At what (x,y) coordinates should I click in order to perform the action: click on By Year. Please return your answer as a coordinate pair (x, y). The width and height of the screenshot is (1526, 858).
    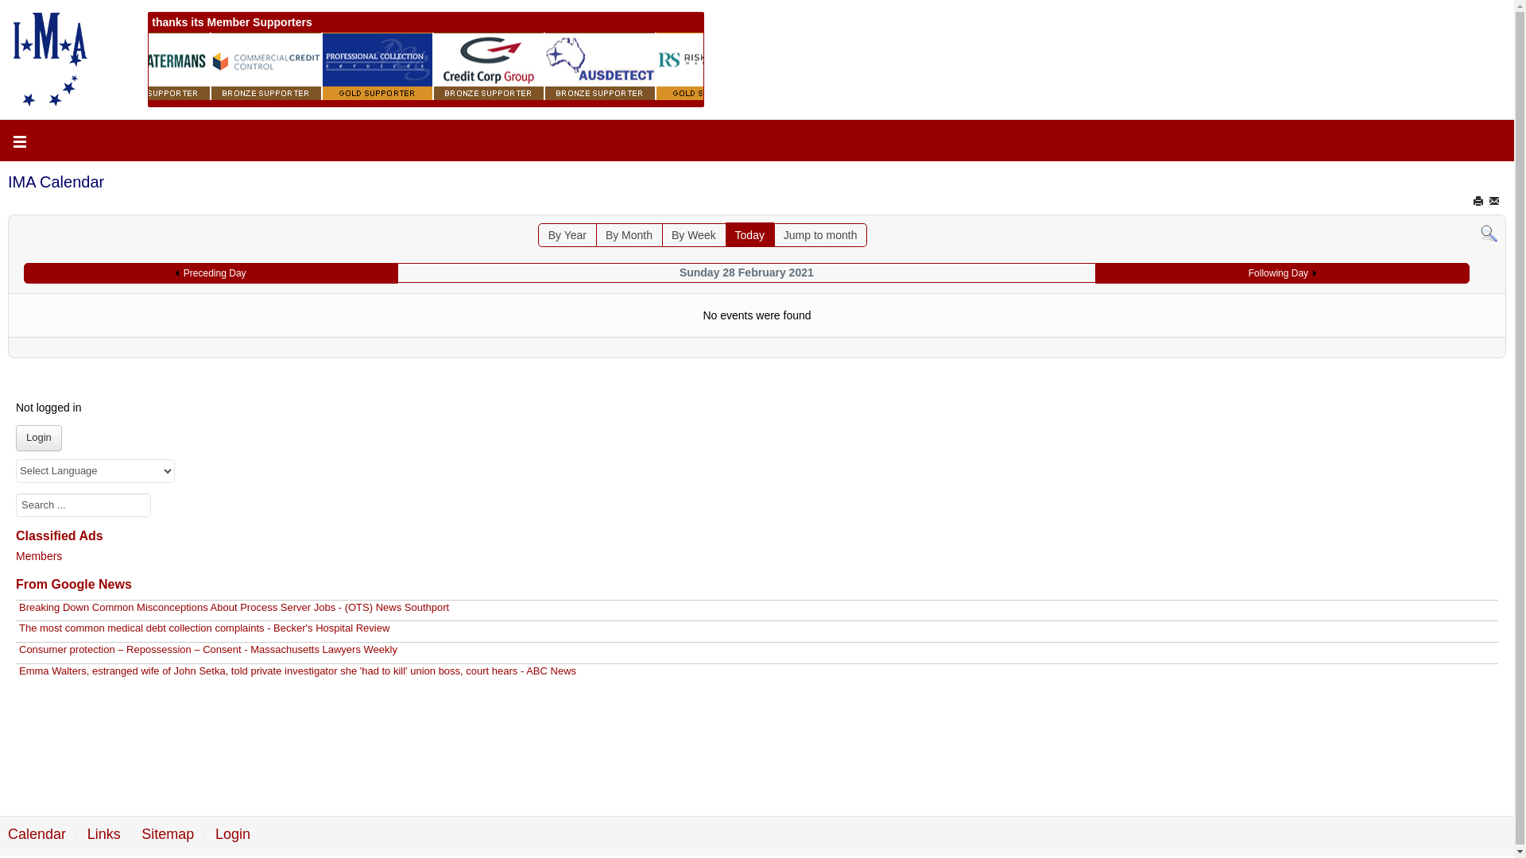
    Looking at the image, I should click on (567, 235).